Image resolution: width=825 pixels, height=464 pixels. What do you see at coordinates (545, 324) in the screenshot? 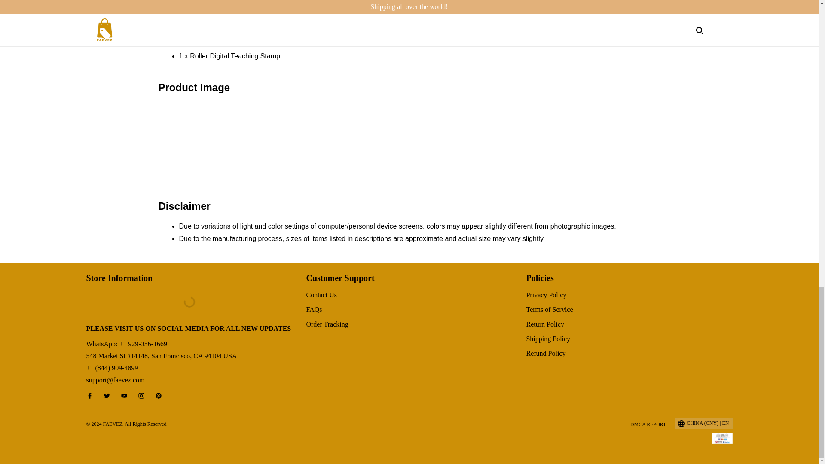
I see `Return Policy` at bounding box center [545, 324].